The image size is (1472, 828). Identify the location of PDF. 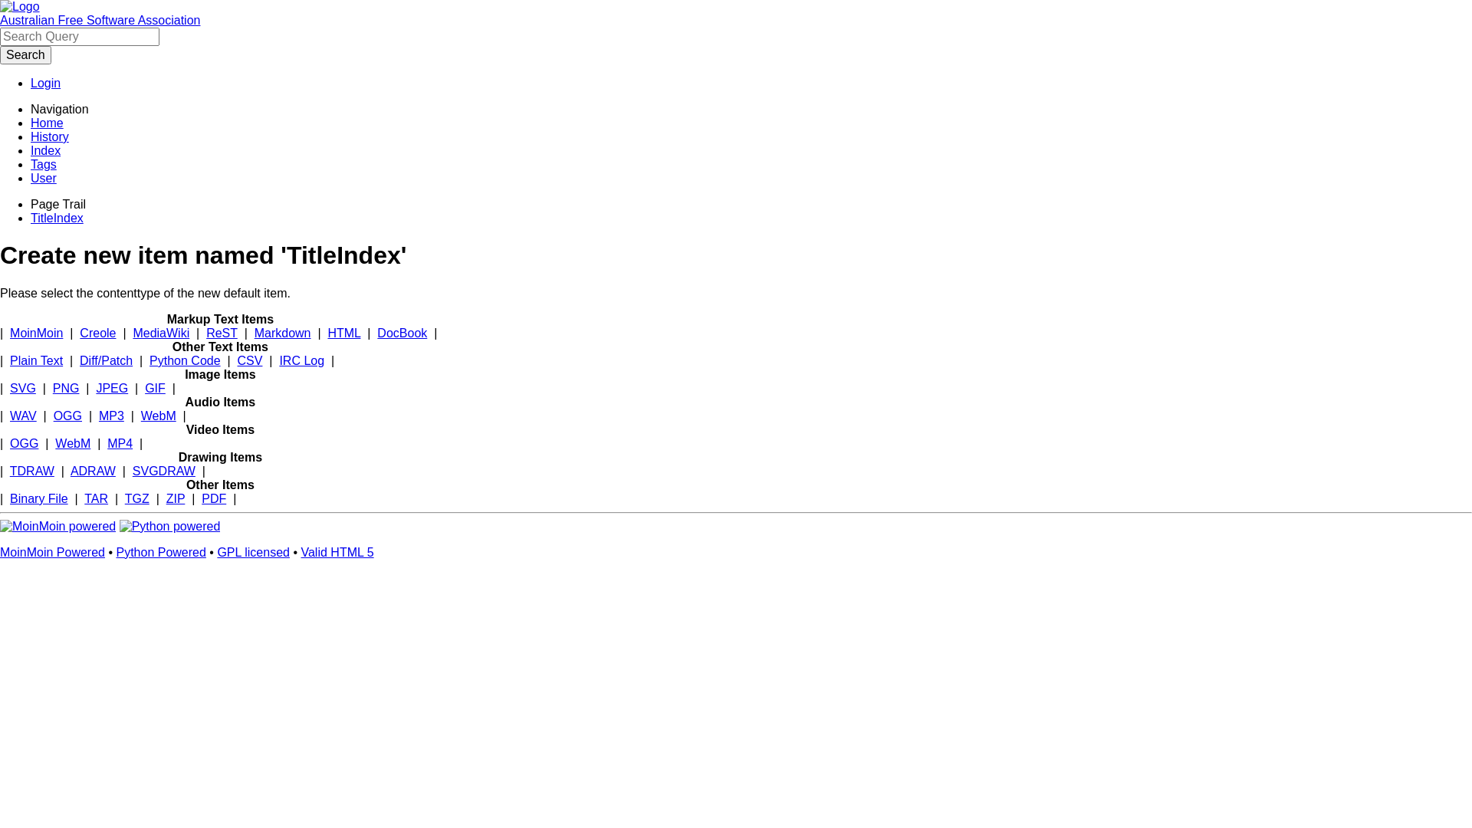
(214, 498).